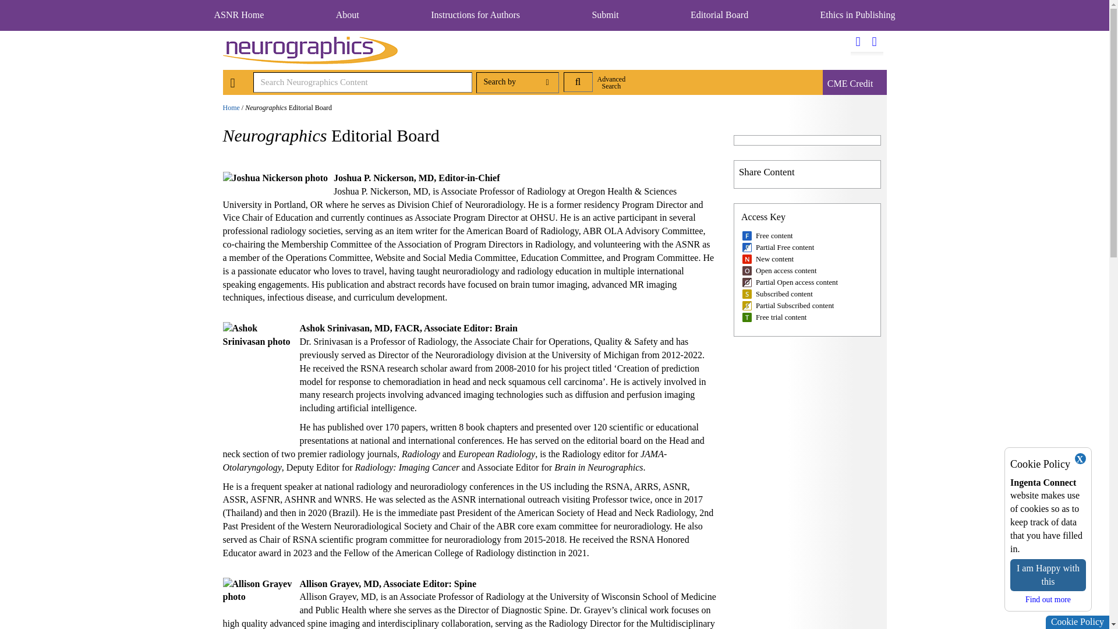  What do you see at coordinates (239, 15) in the screenshot?
I see `ASNR Home` at bounding box center [239, 15].